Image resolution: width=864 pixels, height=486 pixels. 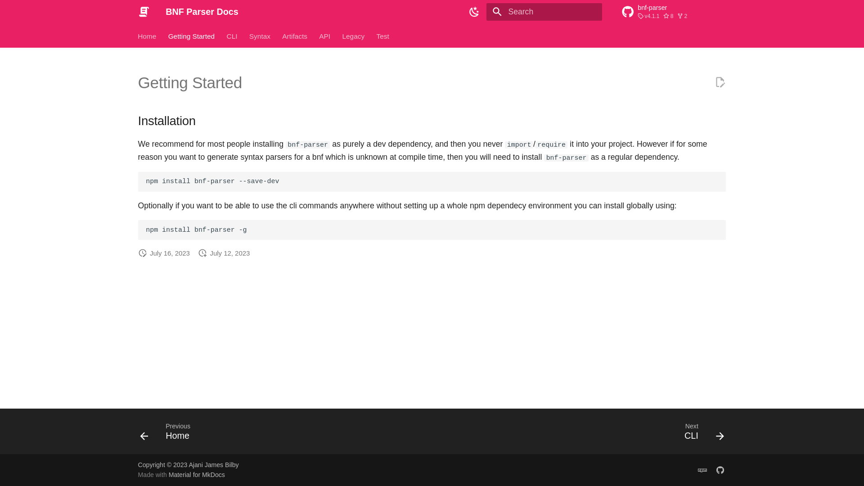 I want to click on BNF Parser Docs, so click(x=144, y=12).